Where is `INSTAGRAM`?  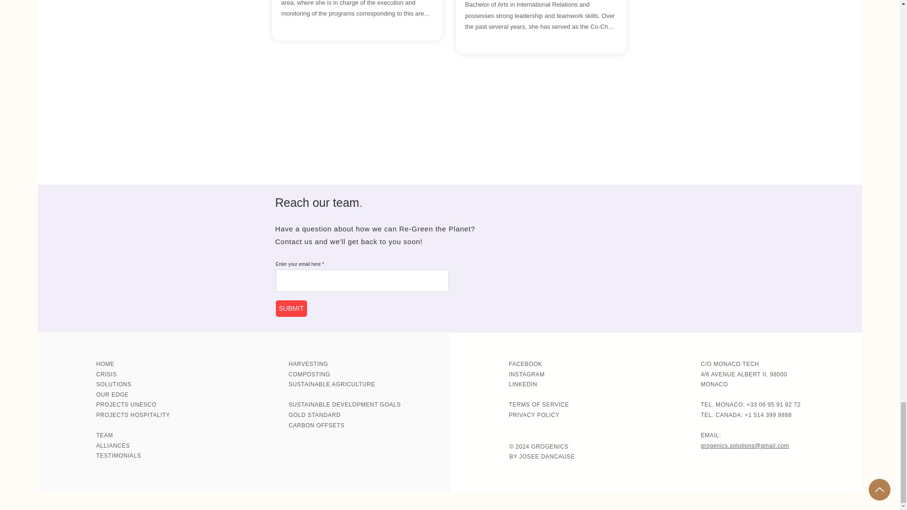 INSTAGRAM is located at coordinates (527, 374).